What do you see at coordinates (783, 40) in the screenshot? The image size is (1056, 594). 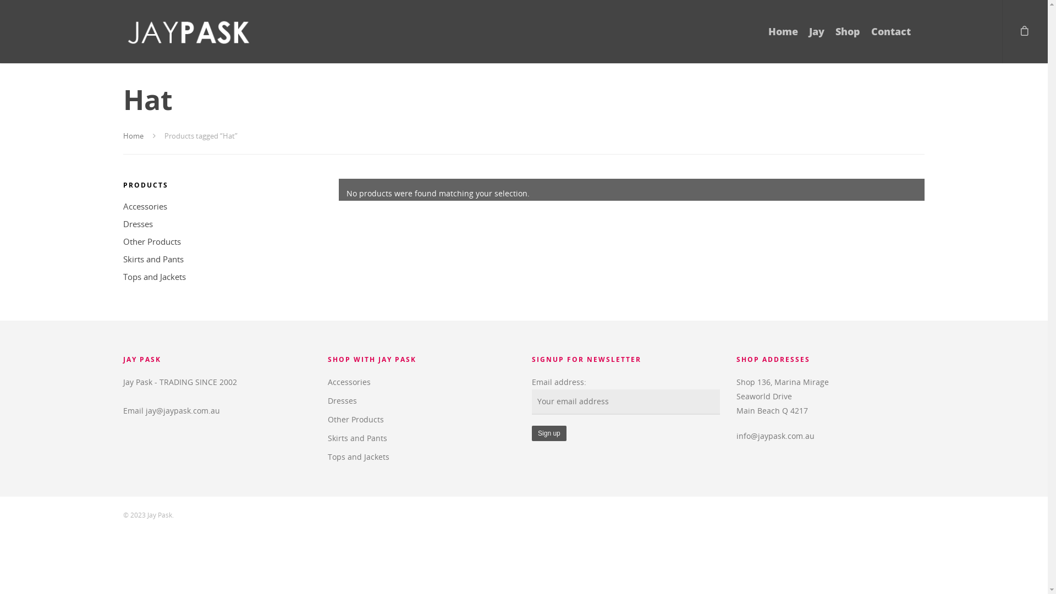 I see `Home` at bounding box center [783, 40].